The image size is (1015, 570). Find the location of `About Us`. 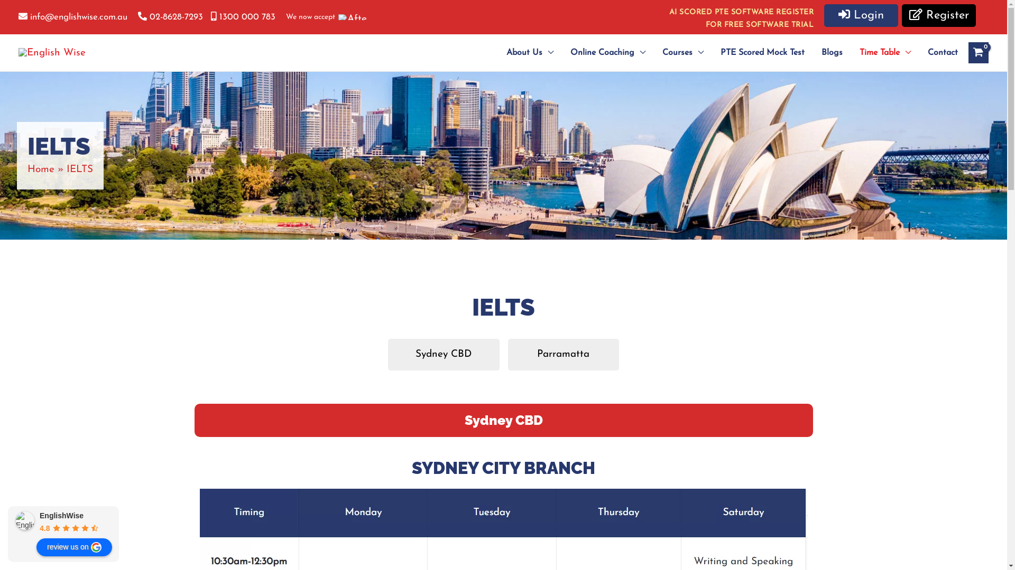

About Us is located at coordinates (530, 53).